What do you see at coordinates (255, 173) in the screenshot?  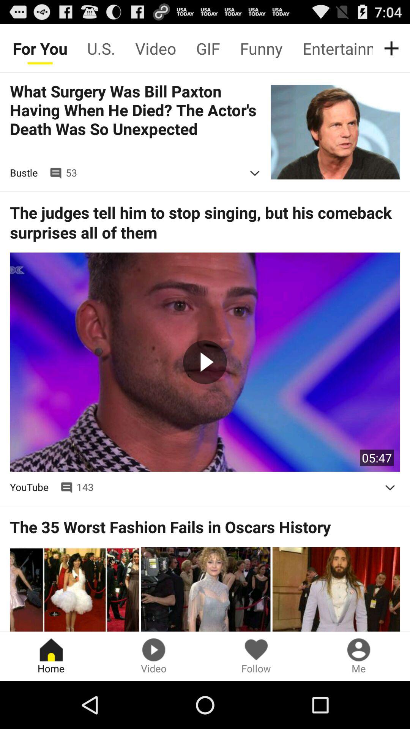 I see `expand article` at bounding box center [255, 173].